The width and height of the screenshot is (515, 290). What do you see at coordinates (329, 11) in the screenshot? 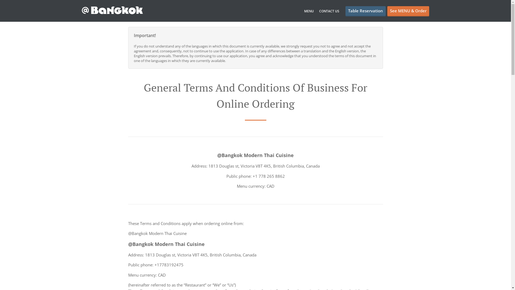
I see `CONTACT US` at bounding box center [329, 11].